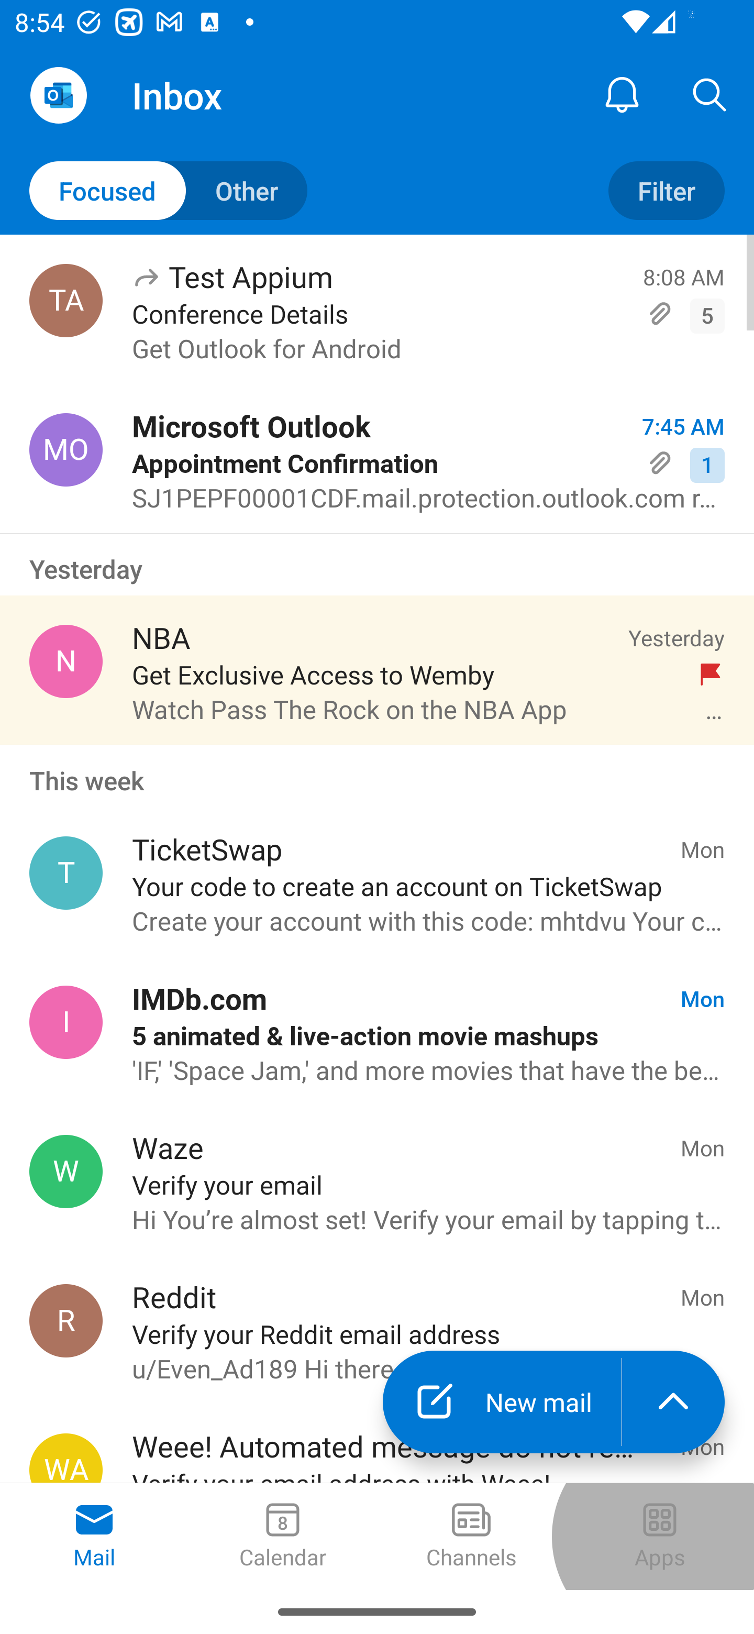 The image size is (754, 1634). Describe the element at coordinates (66, 1022) in the screenshot. I see `IMDb.com, do-not-reply@imdb.com` at that location.